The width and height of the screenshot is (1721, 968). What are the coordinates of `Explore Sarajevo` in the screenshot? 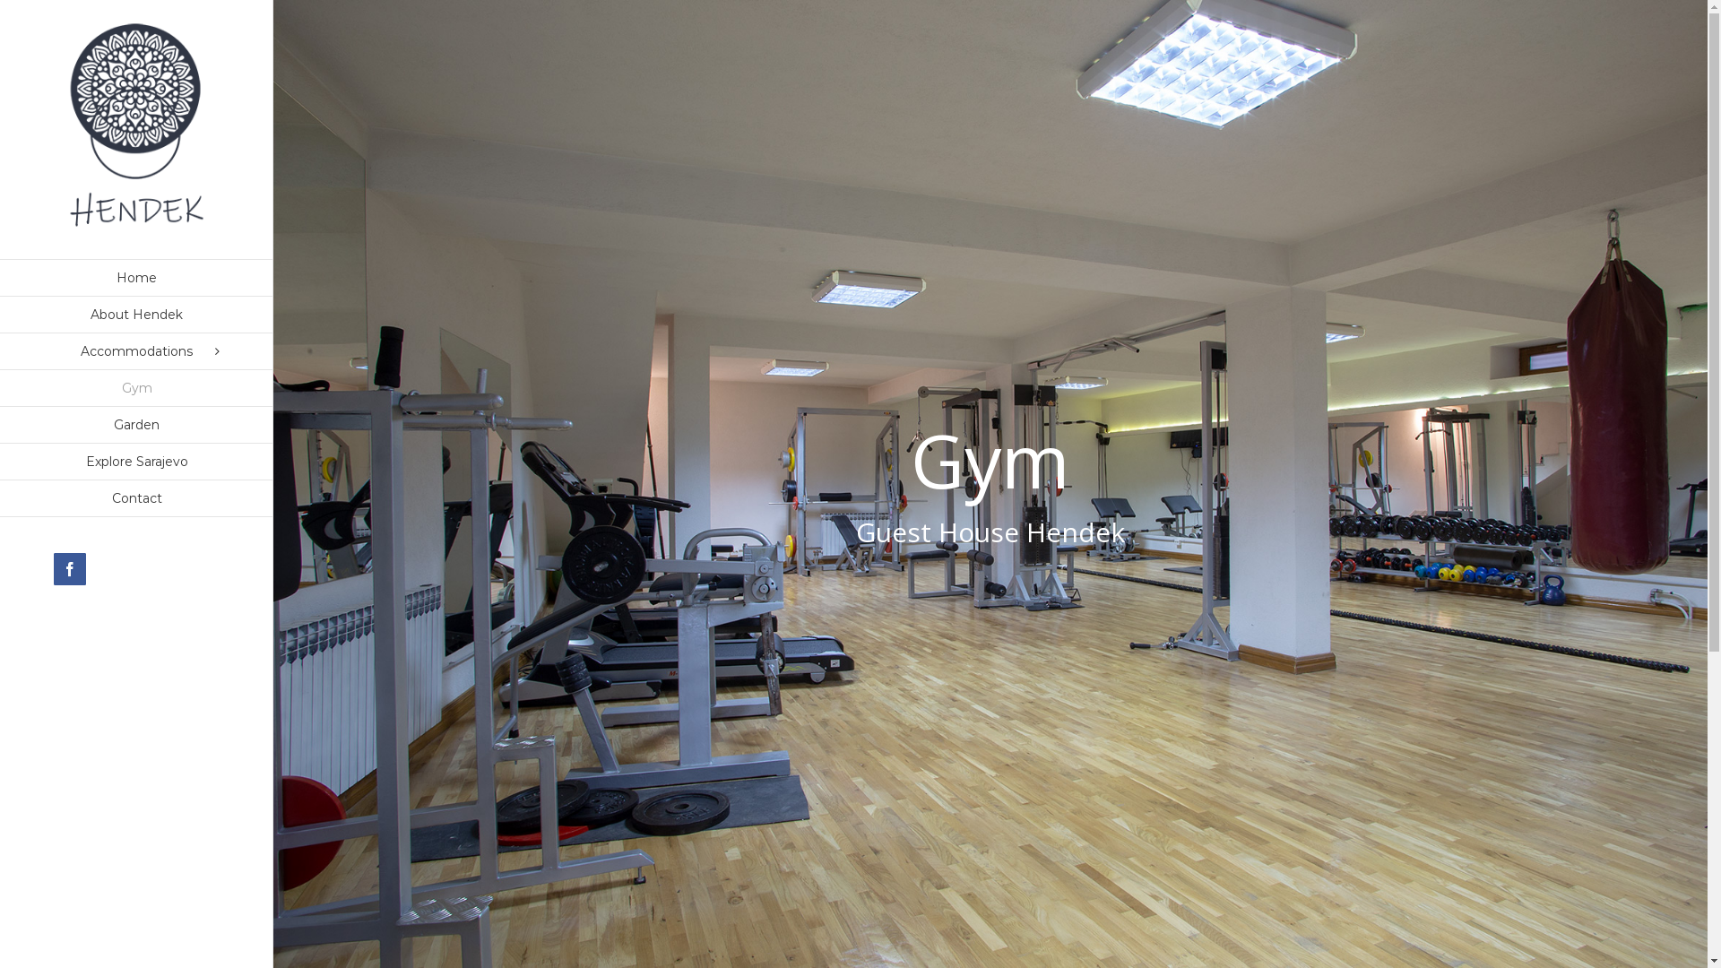 It's located at (136, 462).